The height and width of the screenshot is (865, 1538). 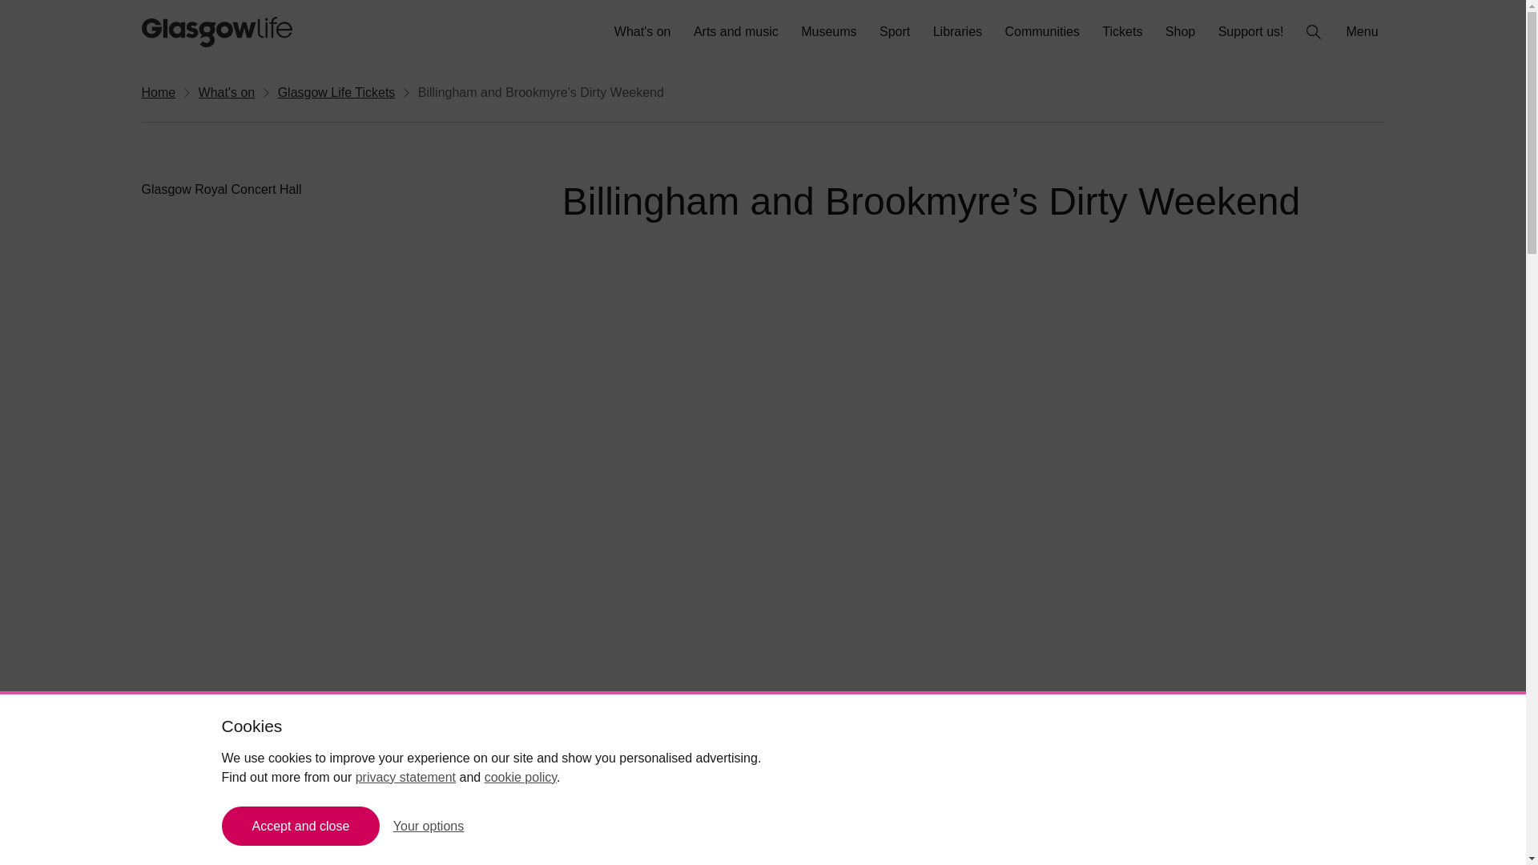 I want to click on Support us!, so click(x=1251, y=32).